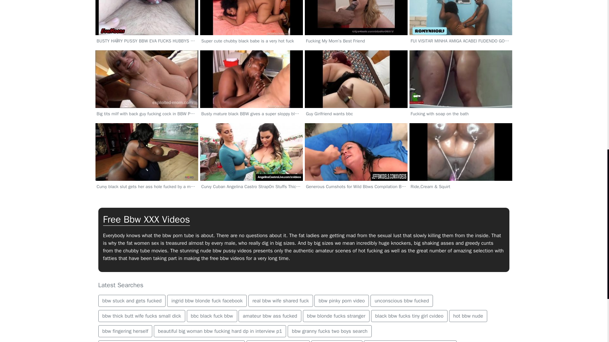 This screenshot has width=609, height=342. What do you see at coordinates (207, 301) in the screenshot?
I see `ingrid bbw blonde fuck facebook` at bounding box center [207, 301].